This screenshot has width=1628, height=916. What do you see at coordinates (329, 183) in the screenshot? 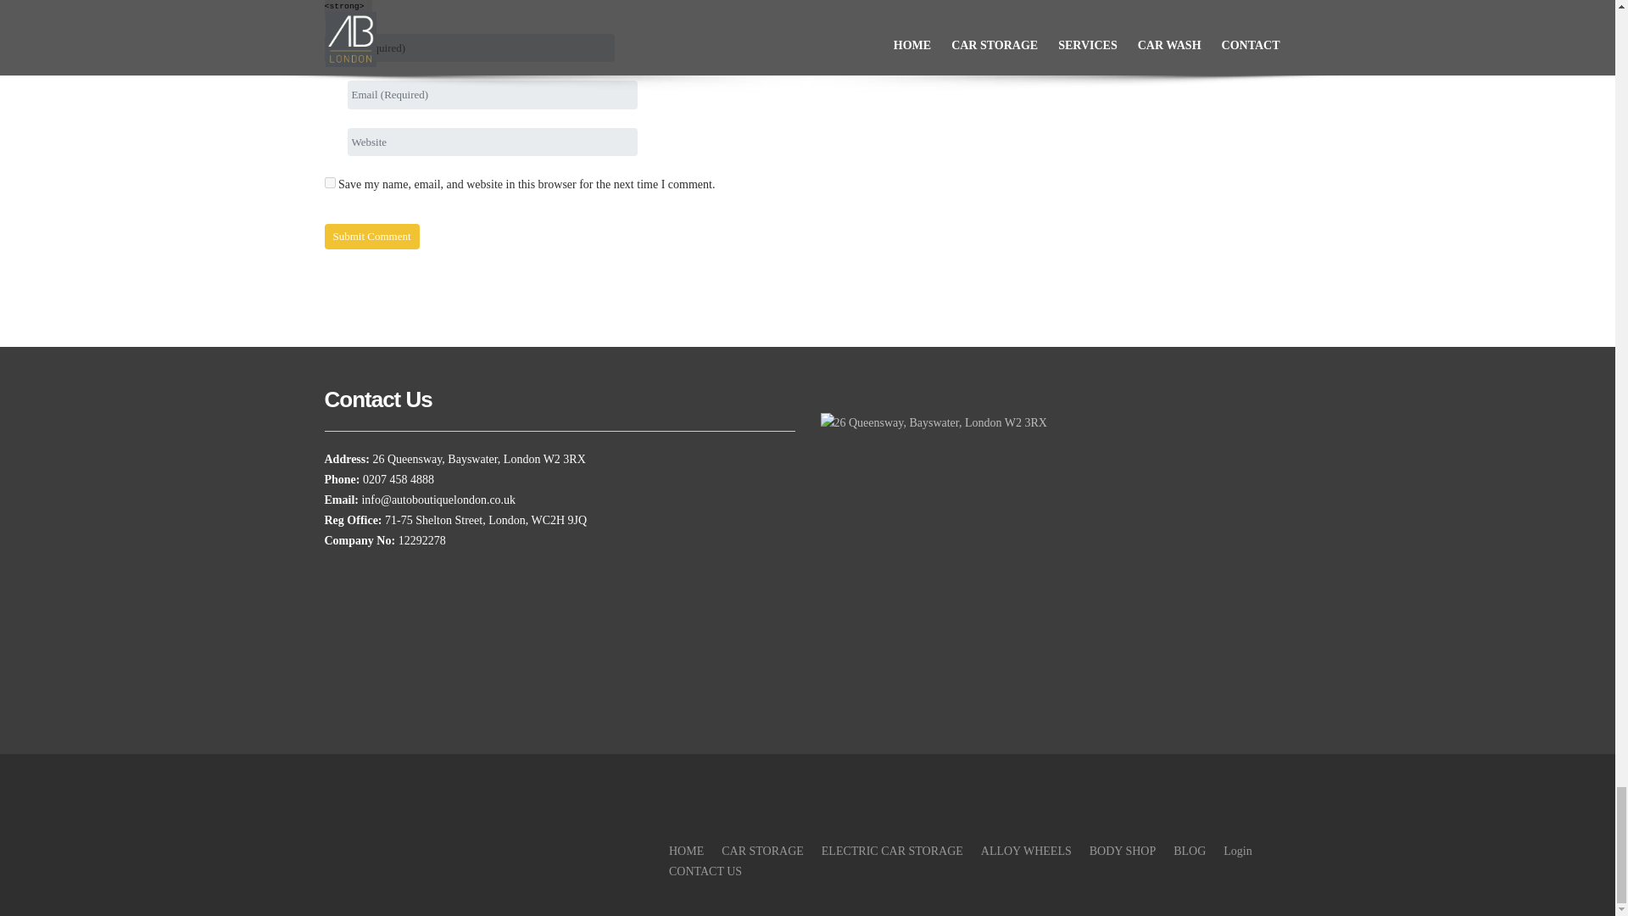
I see `yes` at bounding box center [329, 183].